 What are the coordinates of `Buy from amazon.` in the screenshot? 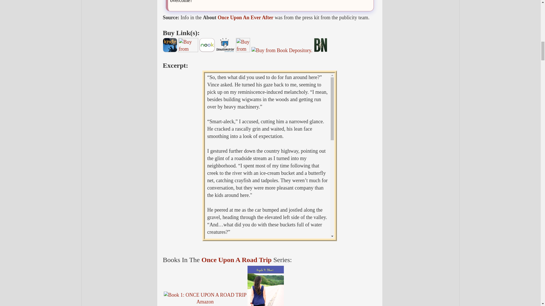 It's located at (243, 45).